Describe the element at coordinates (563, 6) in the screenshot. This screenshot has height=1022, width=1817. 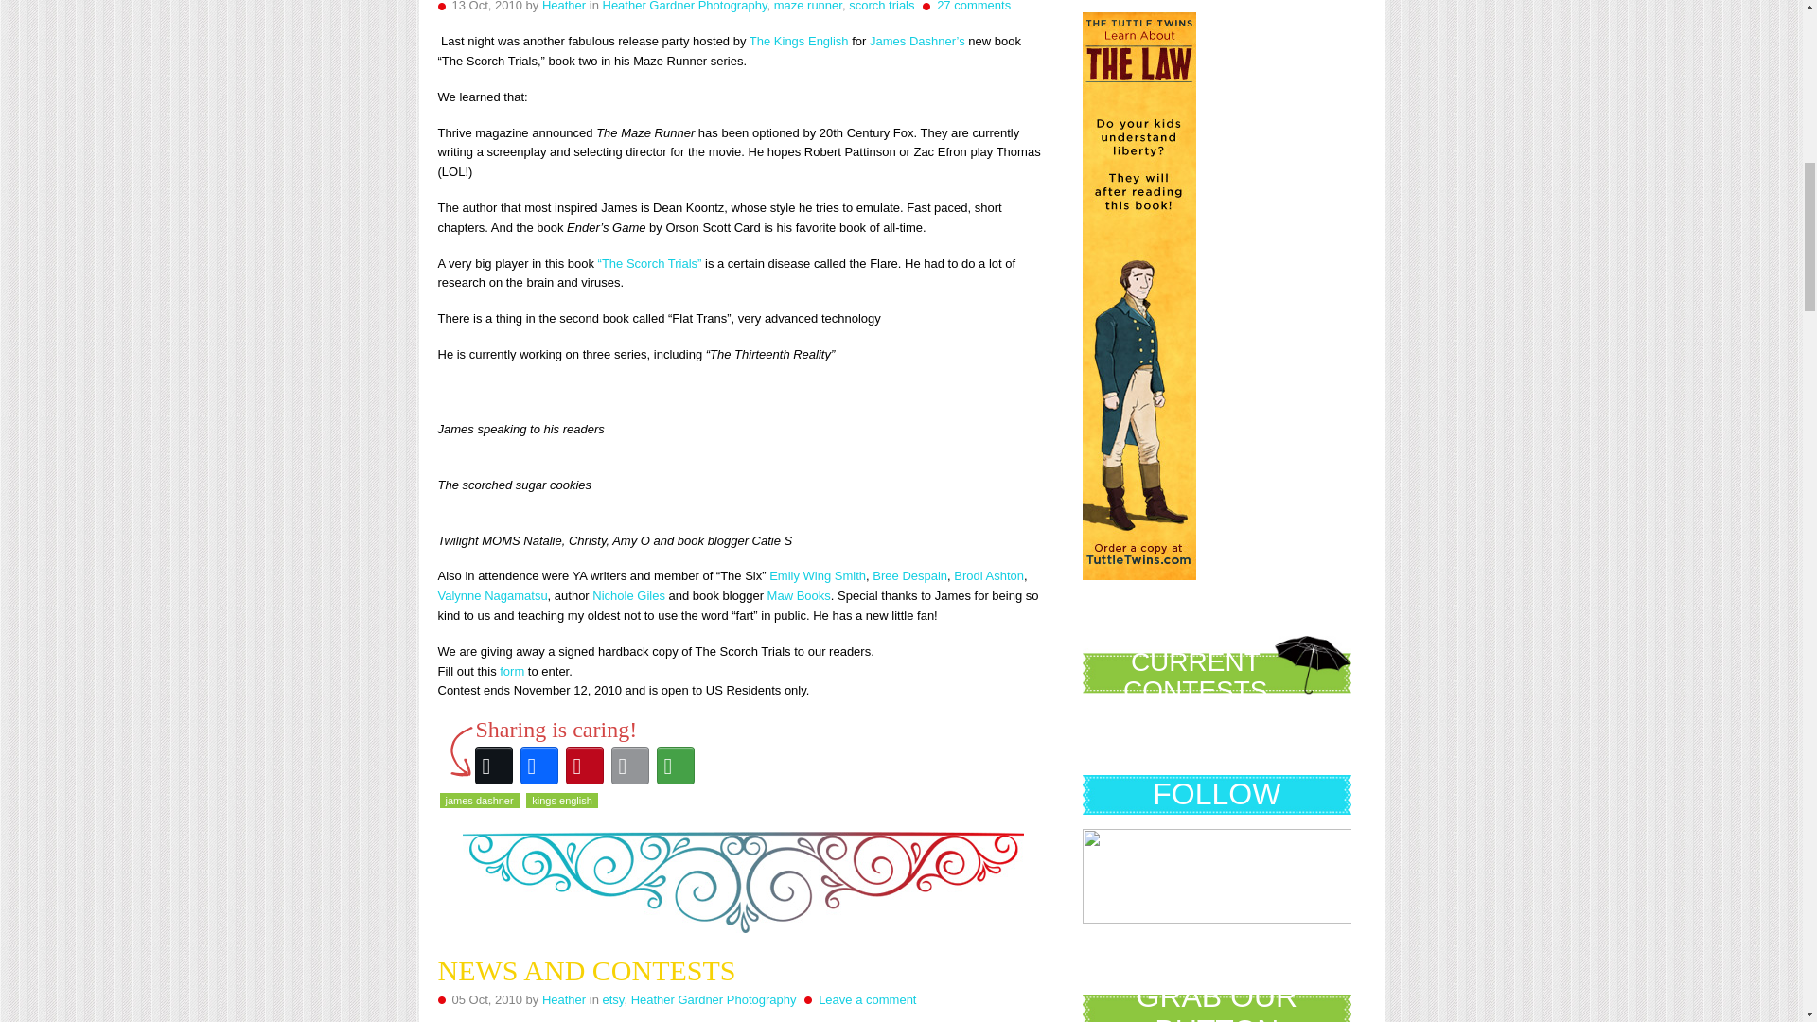
I see `Posts by Heather` at that location.